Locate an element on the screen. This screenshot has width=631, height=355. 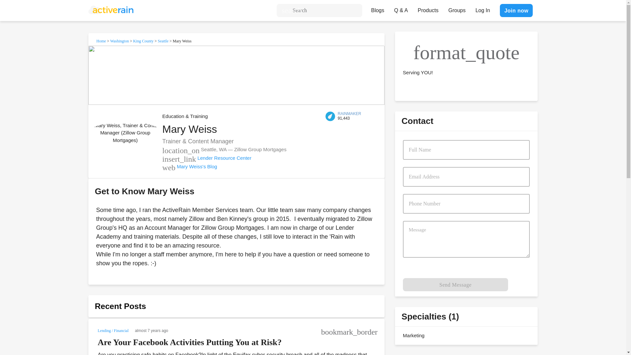
Are Your Facebook Activities Putting You at Risk? is located at coordinates (189, 343).